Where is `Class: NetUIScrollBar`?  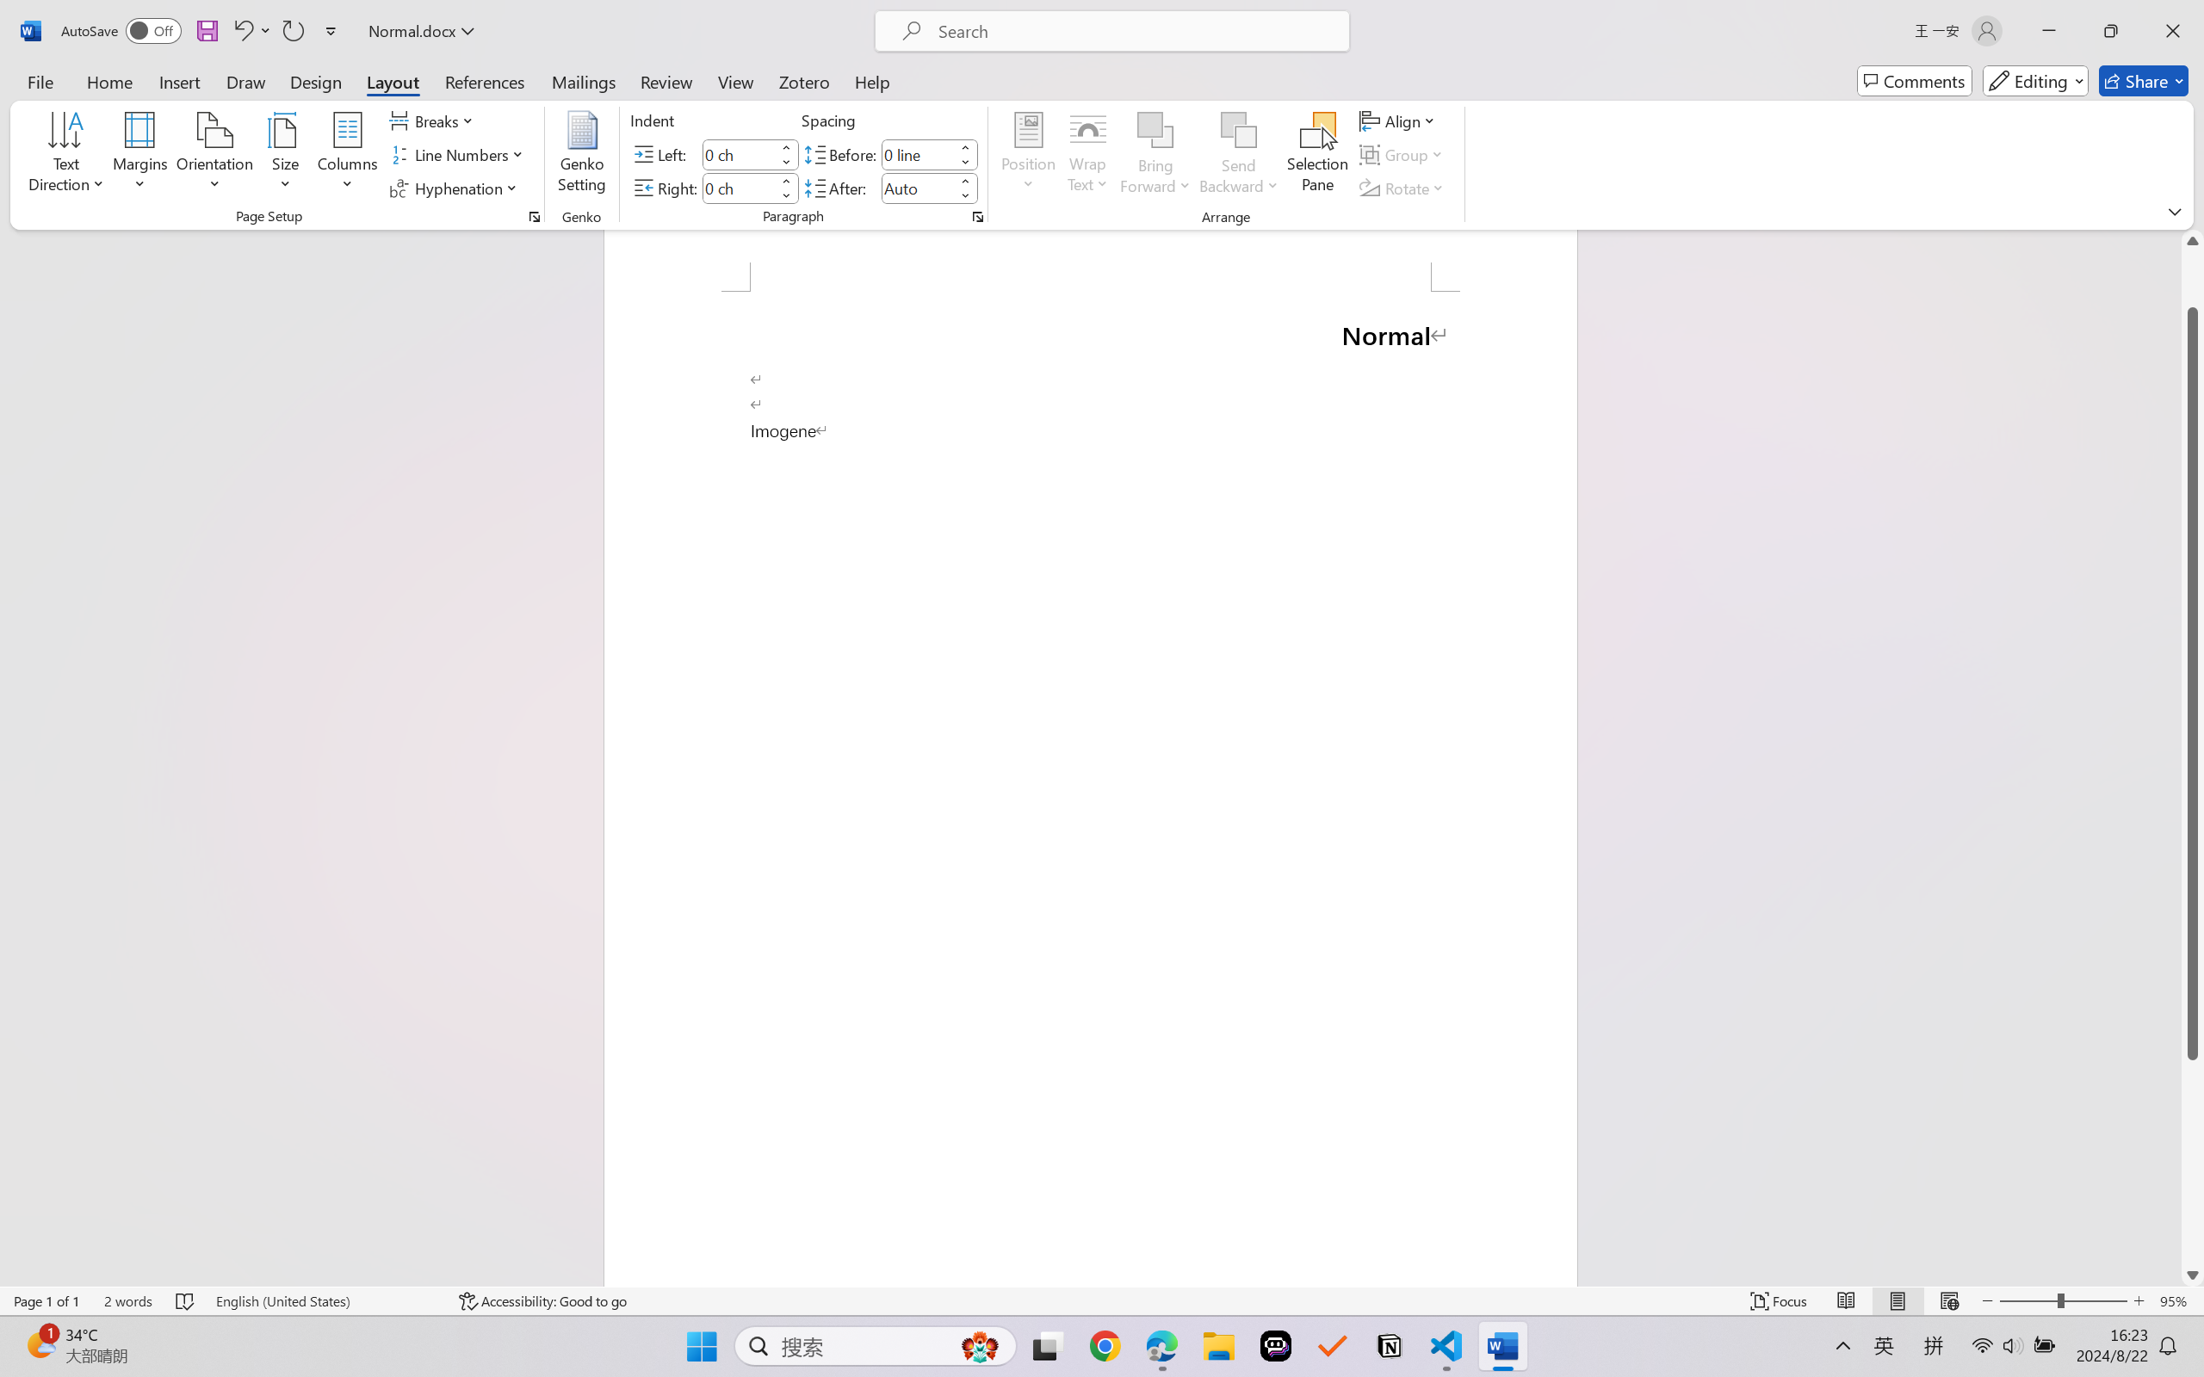
Class: NetUIScrollBar is located at coordinates (2193, 757).